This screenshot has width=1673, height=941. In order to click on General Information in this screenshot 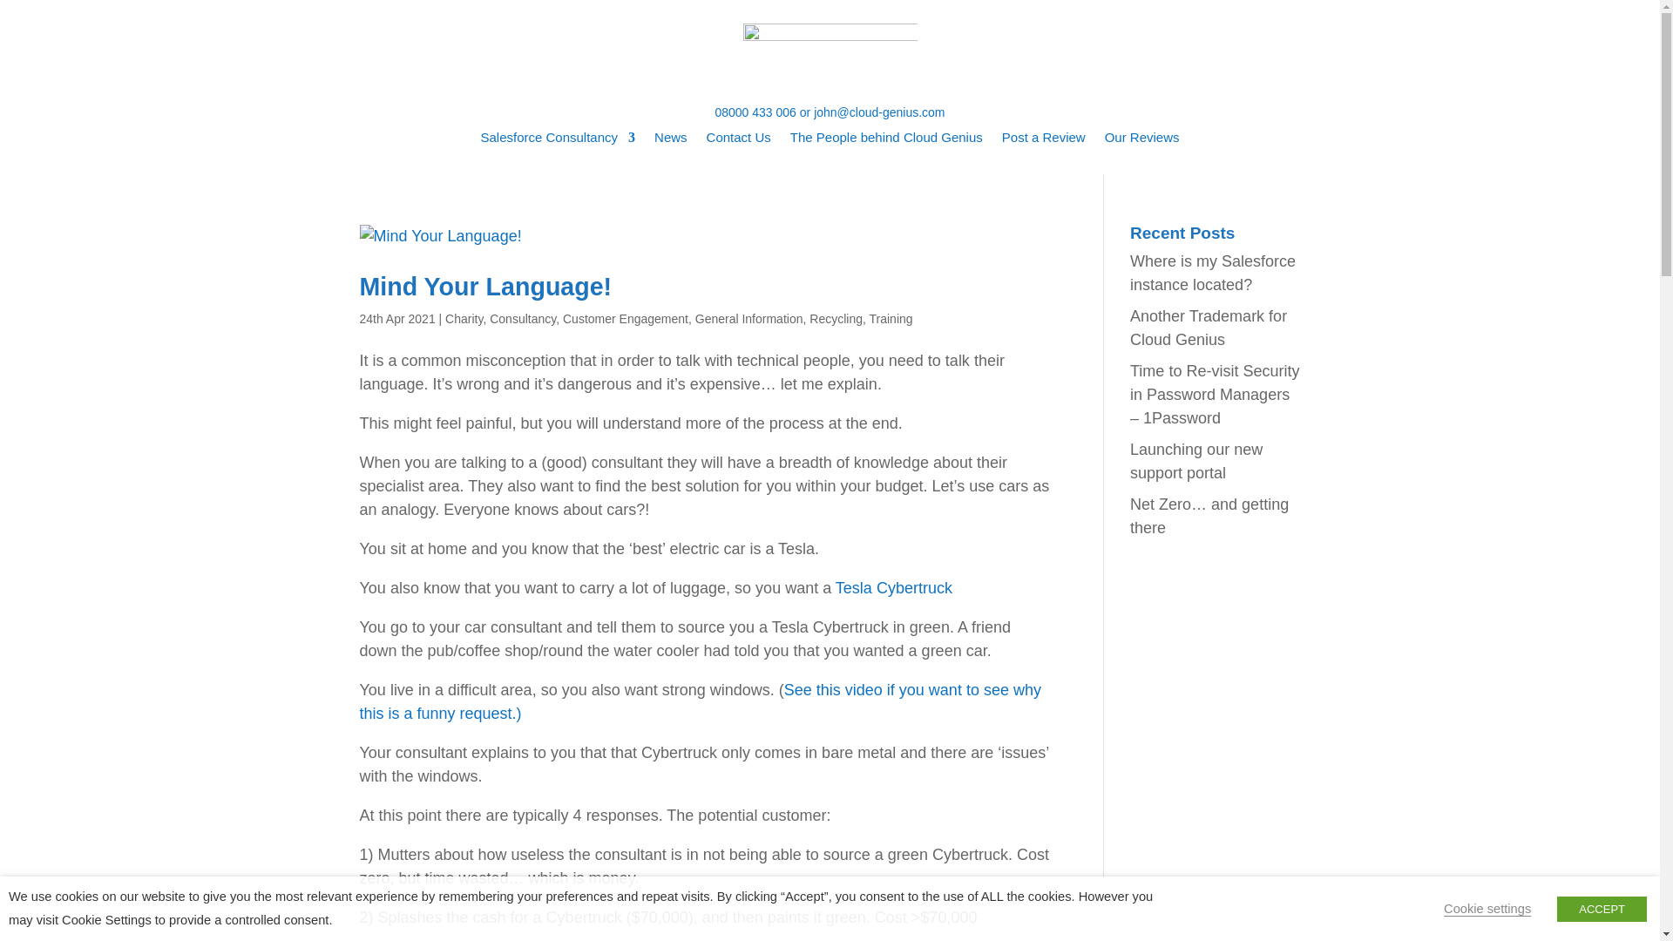, I will do `click(749, 318)`.